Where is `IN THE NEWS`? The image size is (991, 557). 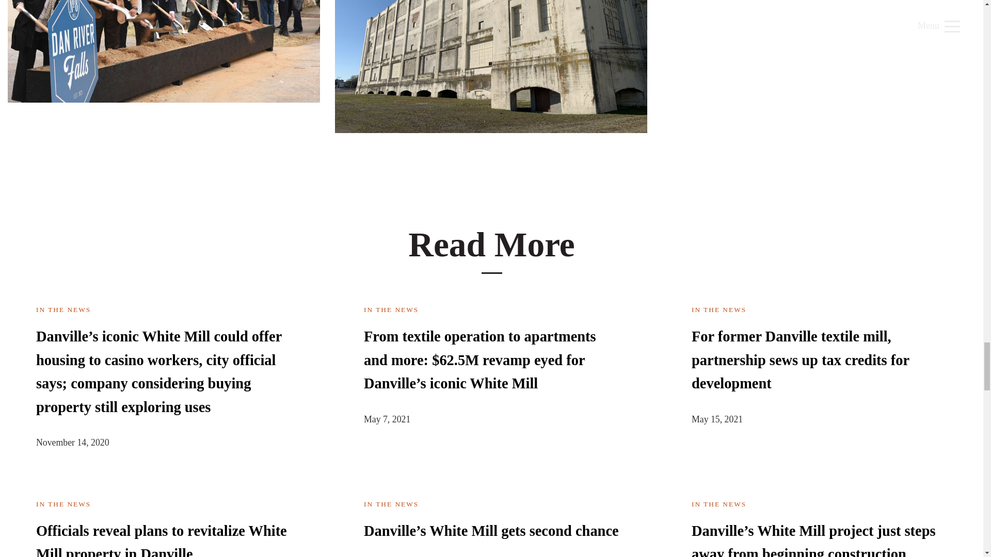 IN THE NEWS is located at coordinates (391, 503).